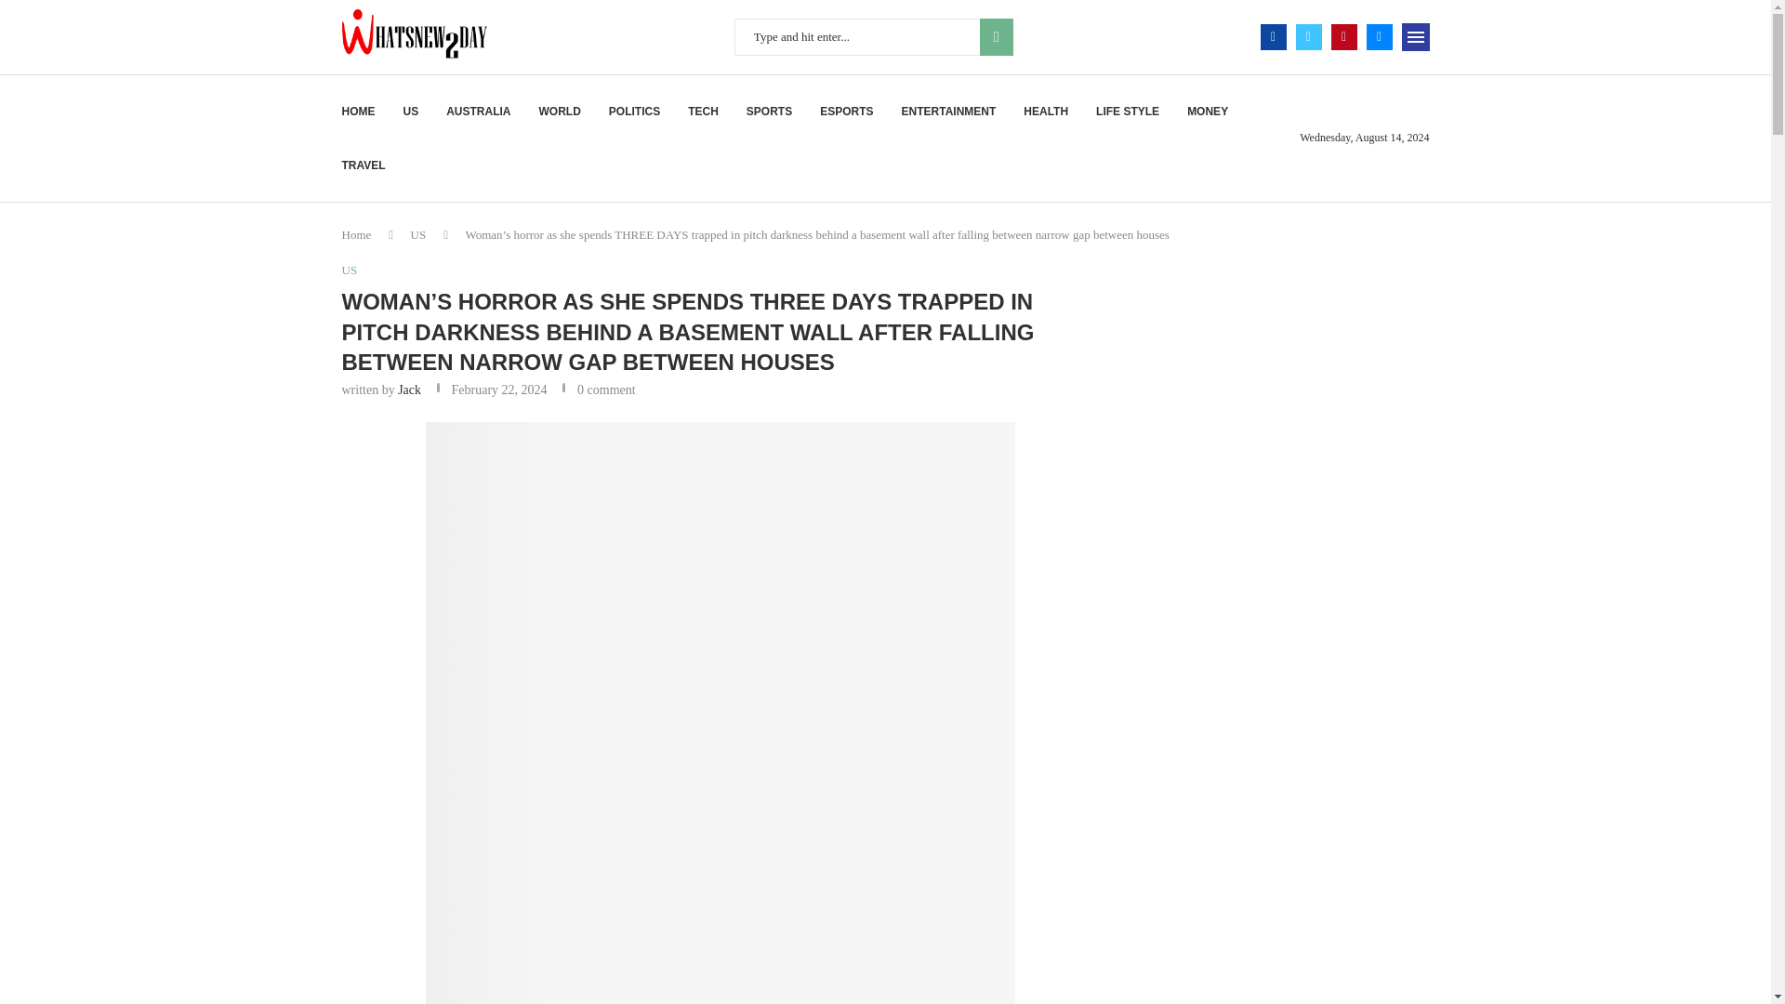  Describe the element at coordinates (846, 112) in the screenshot. I see `ESPORTS` at that location.